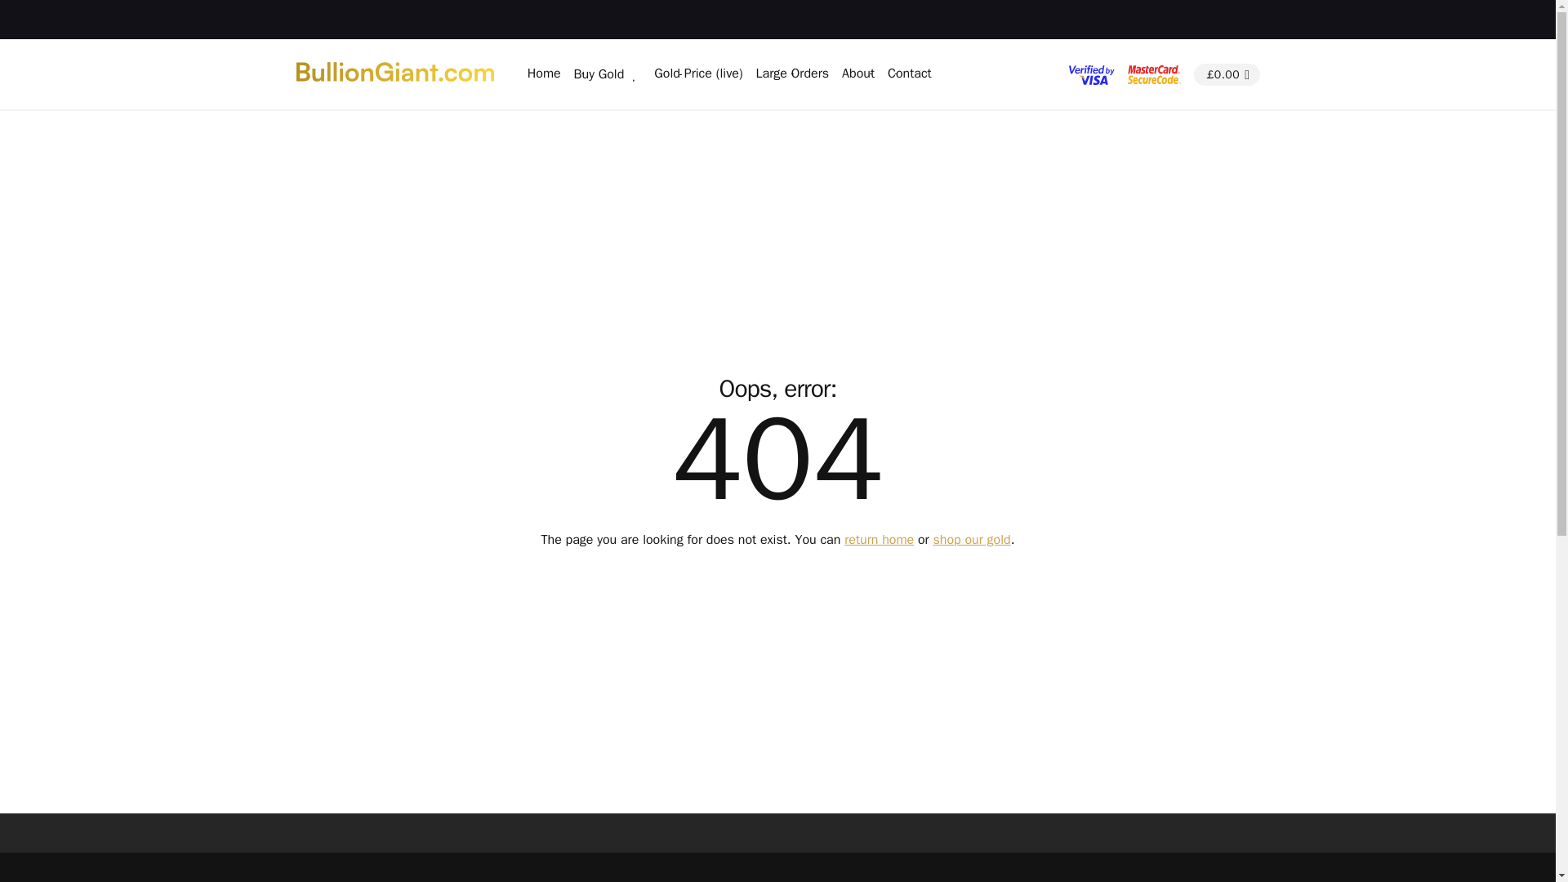 This screenshot has width=1568, height=882. I want to click on Customer reviews powered by Trustpilot, so click(777, 833).